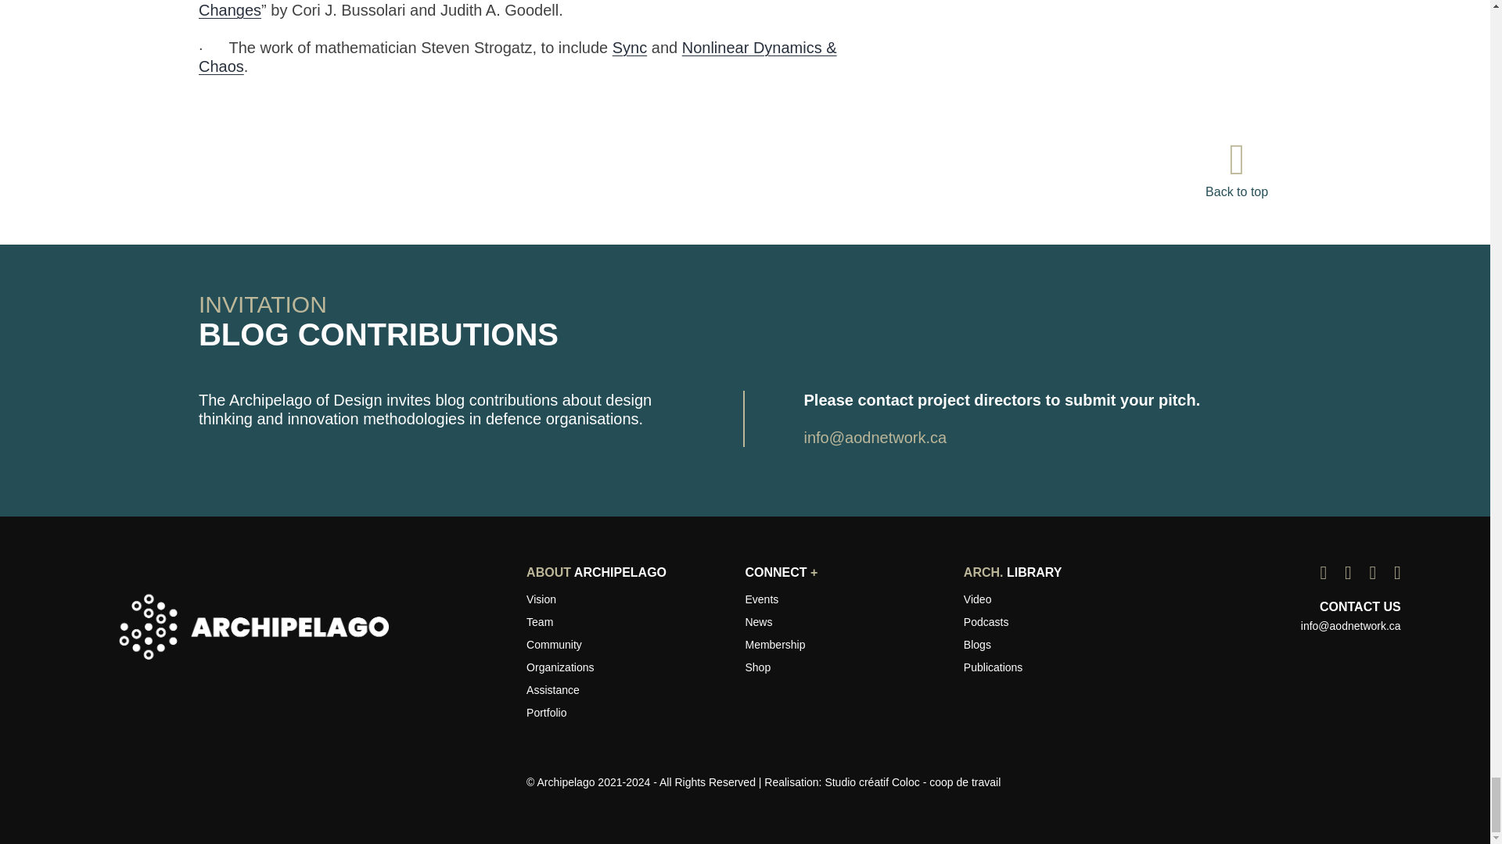 This screenshot has width=1502, height=844. What do you see at coordinates (630, 47) in the screenshot?
I see `Sync` at bounding box center [630, 47].